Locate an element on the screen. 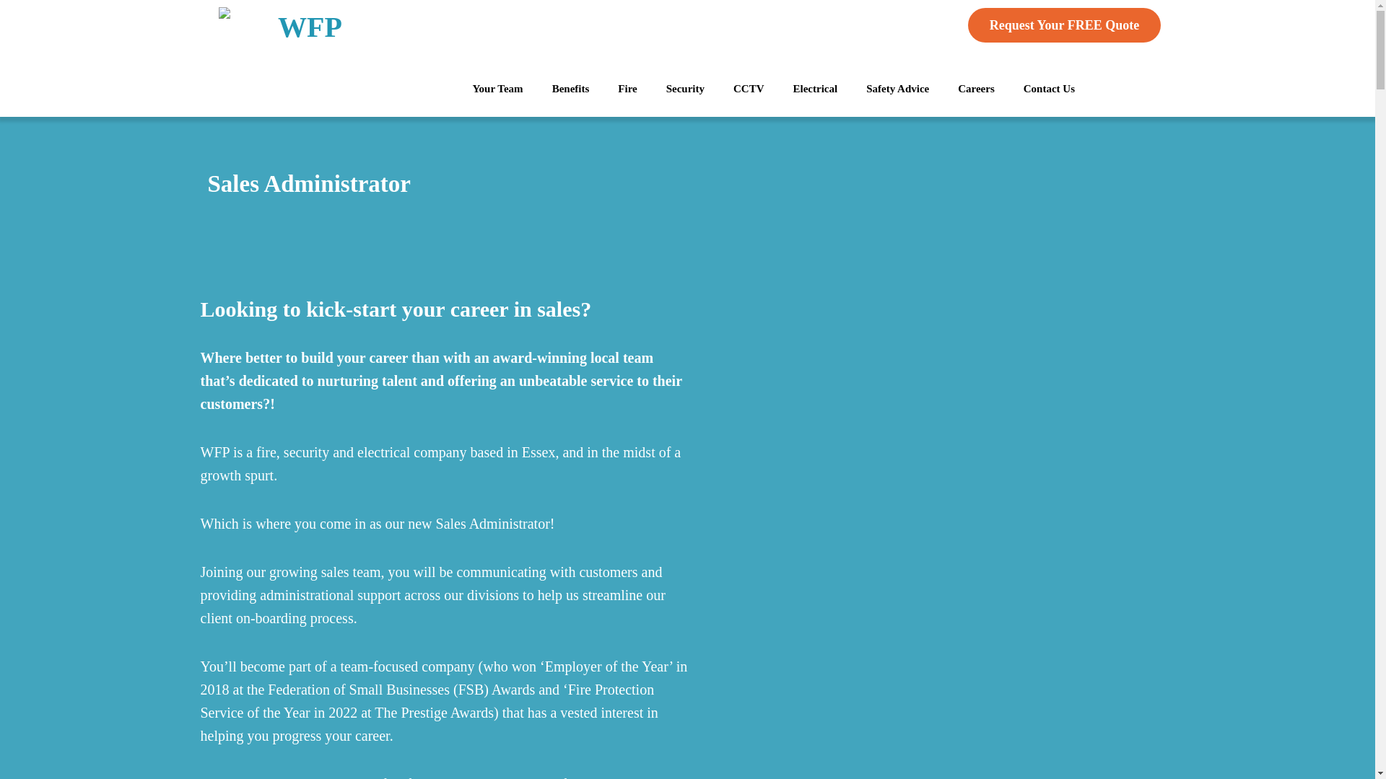 The height and width of the screenshot is (779, 1386). Your Team is located at coordinates (497, 89).